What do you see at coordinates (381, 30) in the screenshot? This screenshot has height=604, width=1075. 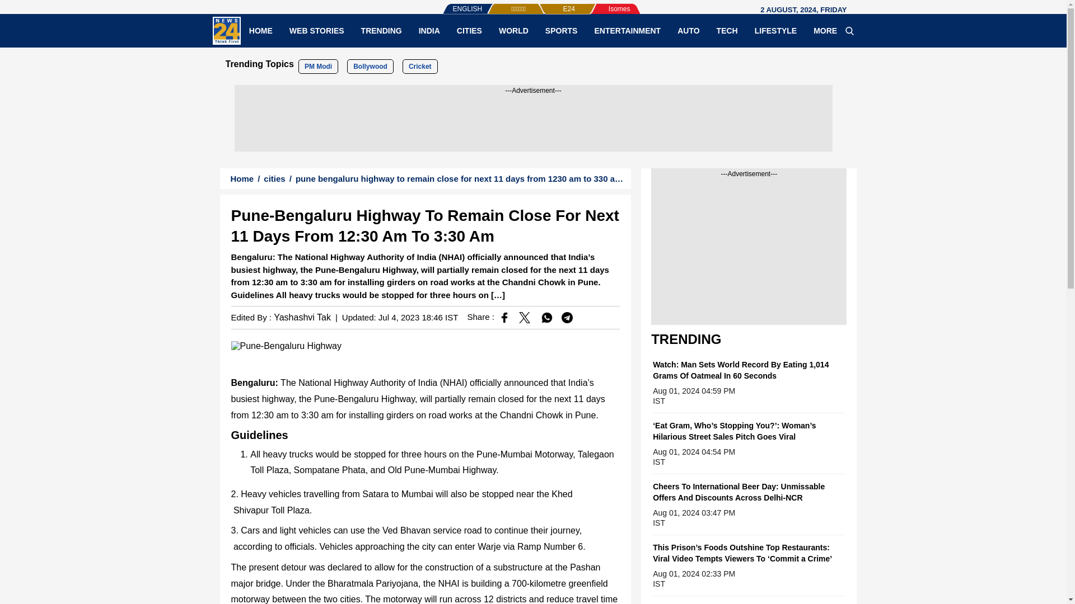 I see `TRENDING` at bounding box center [381, 30].